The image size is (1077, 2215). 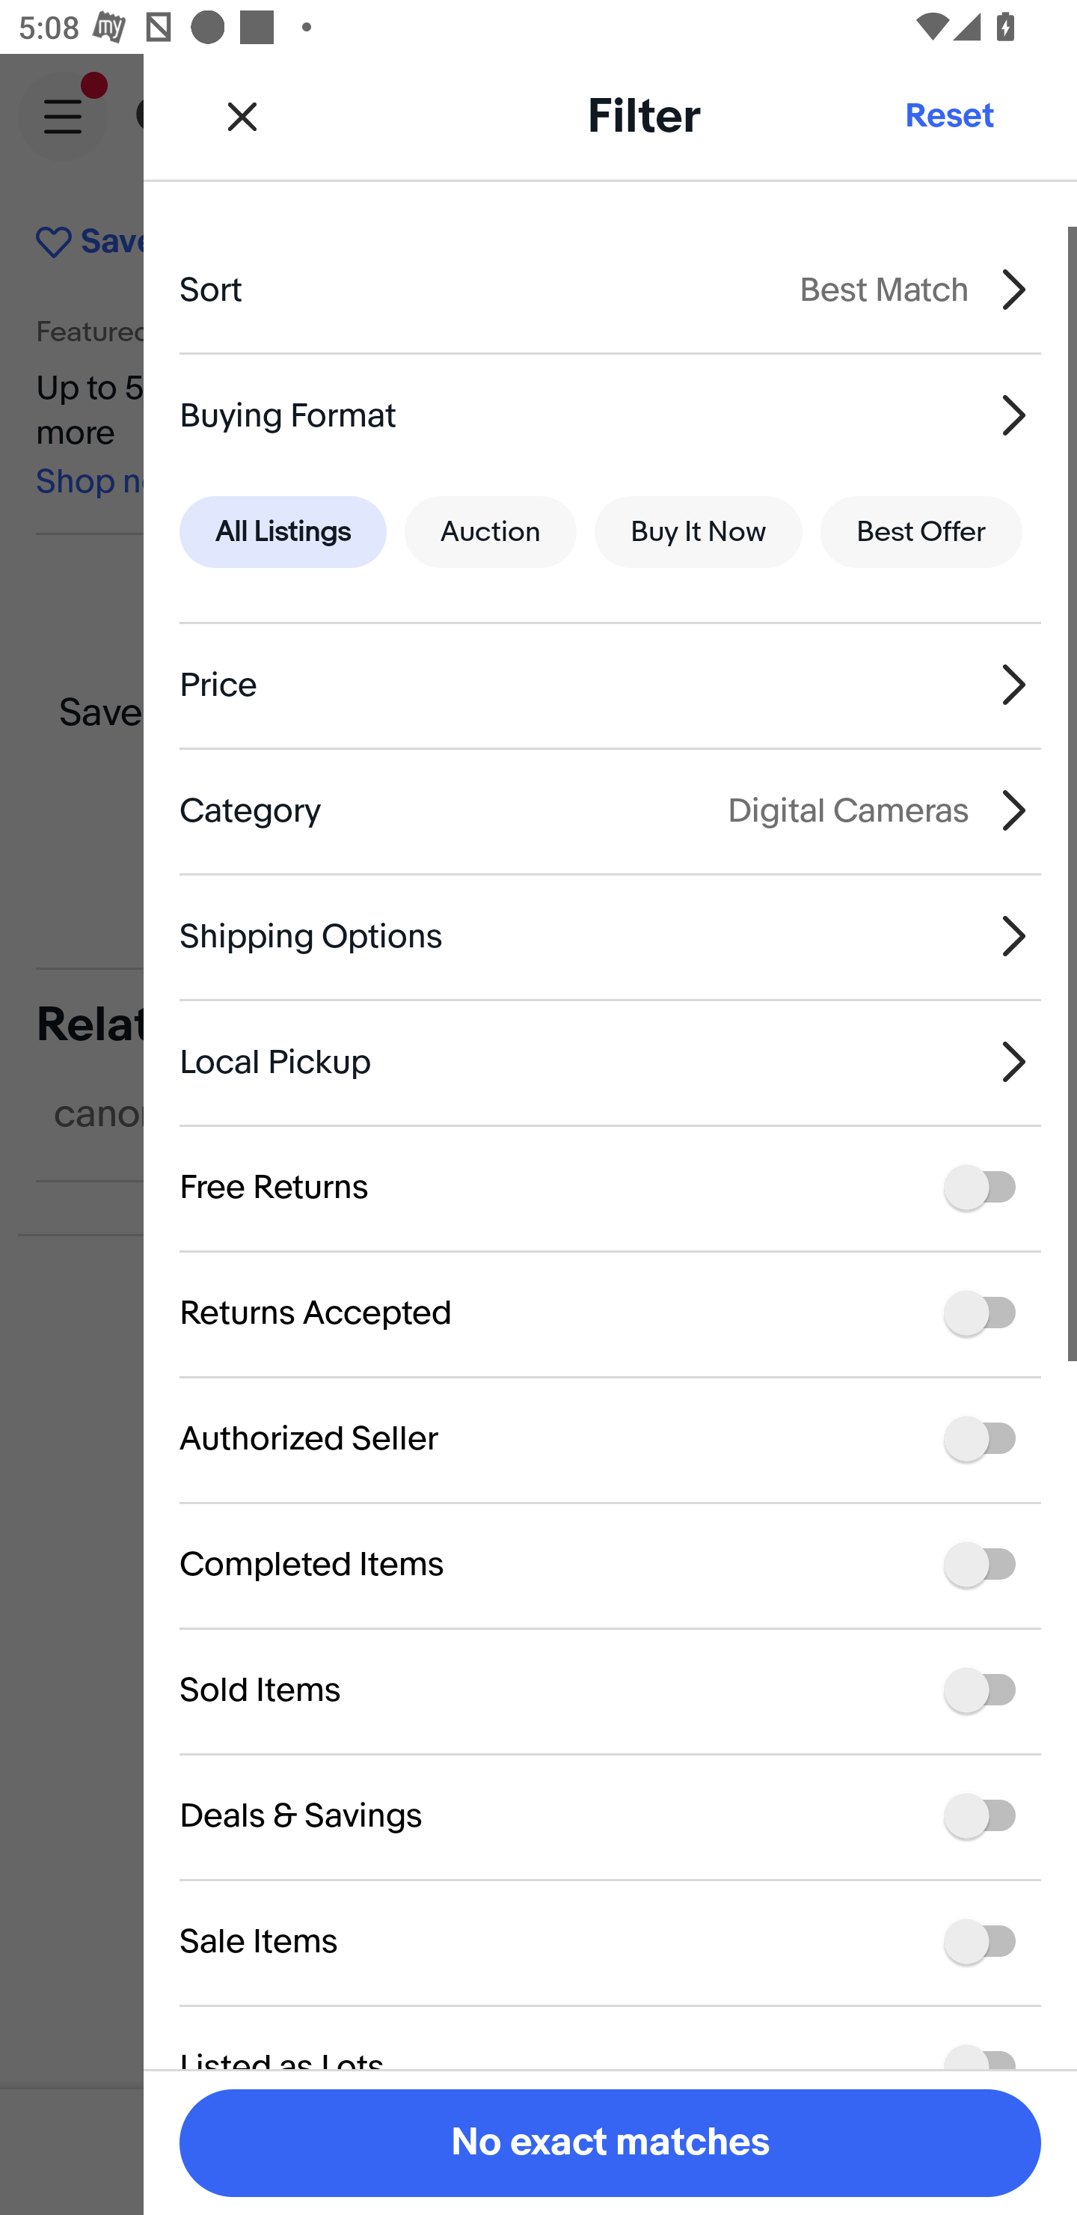 What do you see at coordinates (610, 685) in the screenshot?
I see `Price` at bounding box center [610, 685].